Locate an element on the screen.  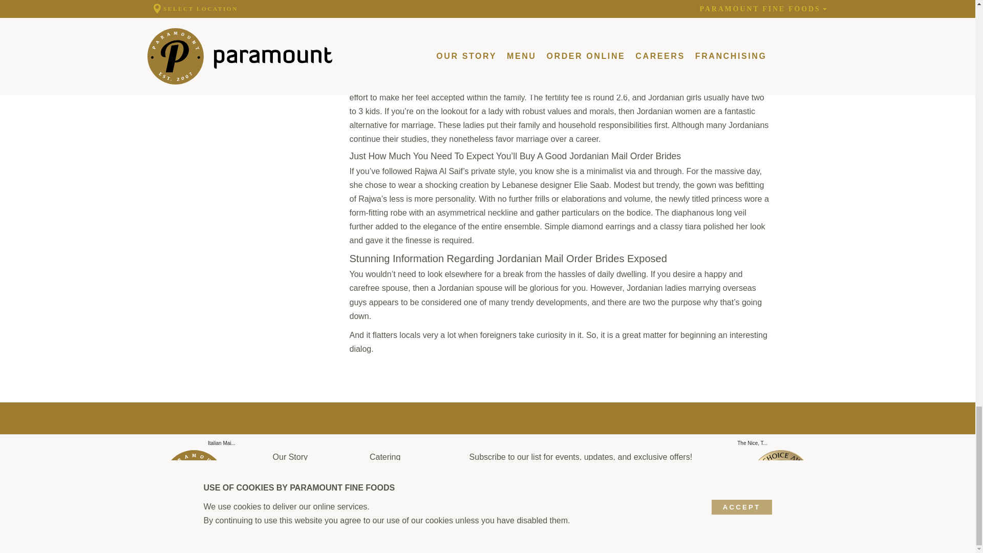
The Nice, T... is located at coordinates (753, 443).